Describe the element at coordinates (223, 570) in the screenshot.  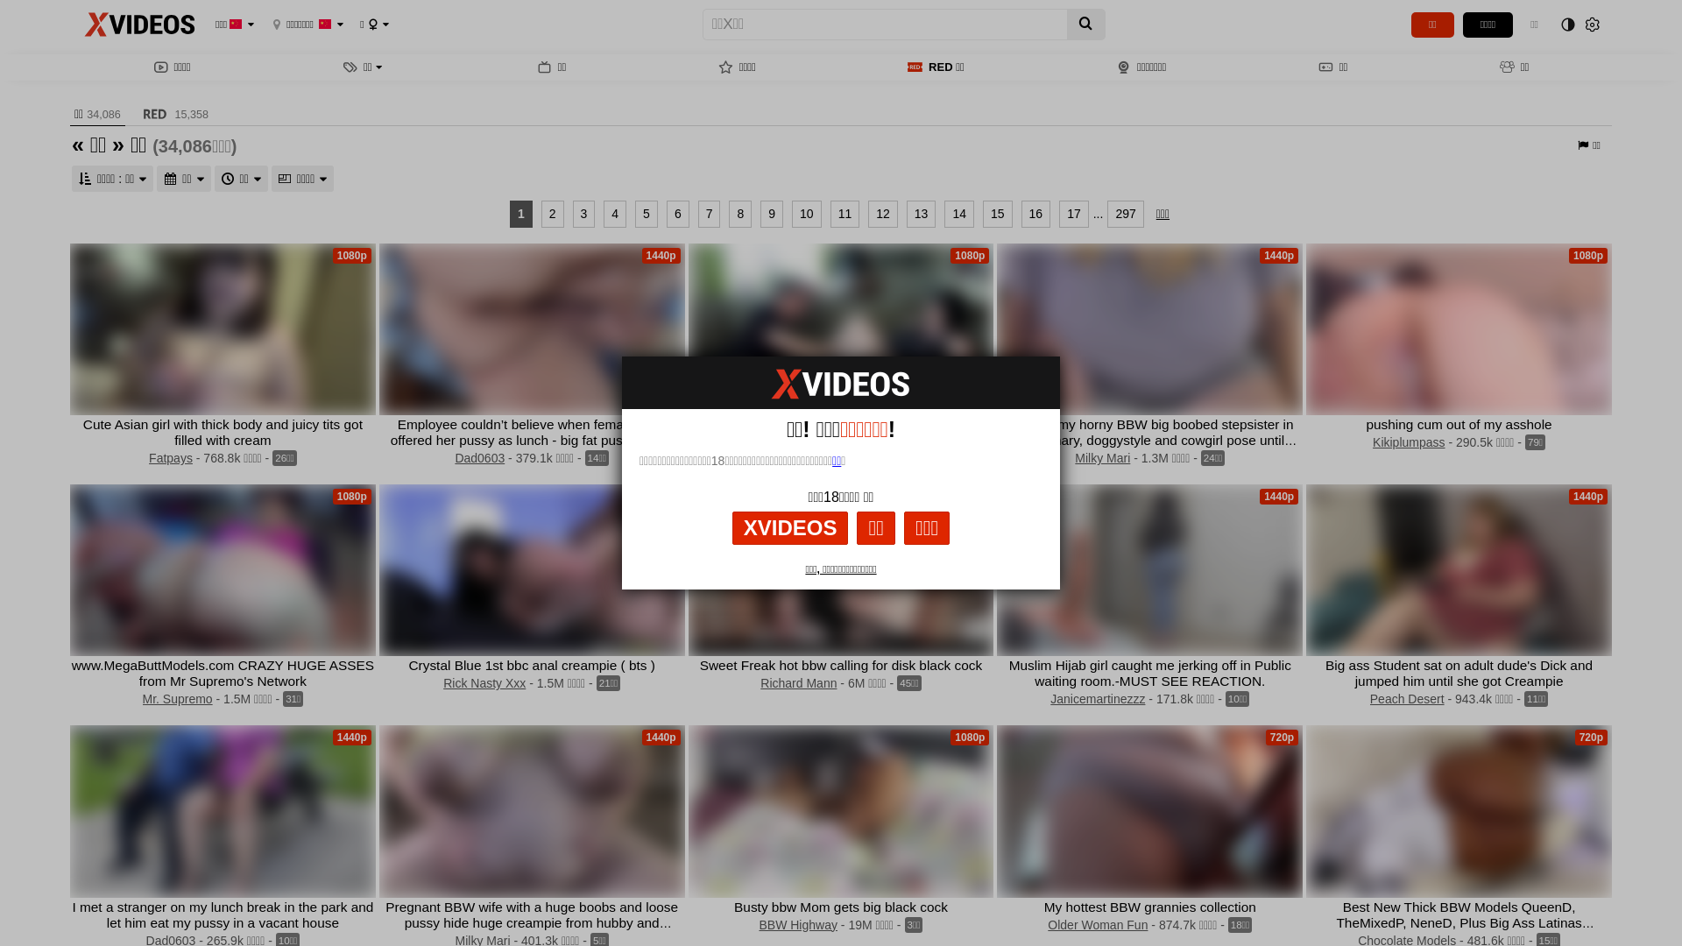
I see `1080p` at that location.